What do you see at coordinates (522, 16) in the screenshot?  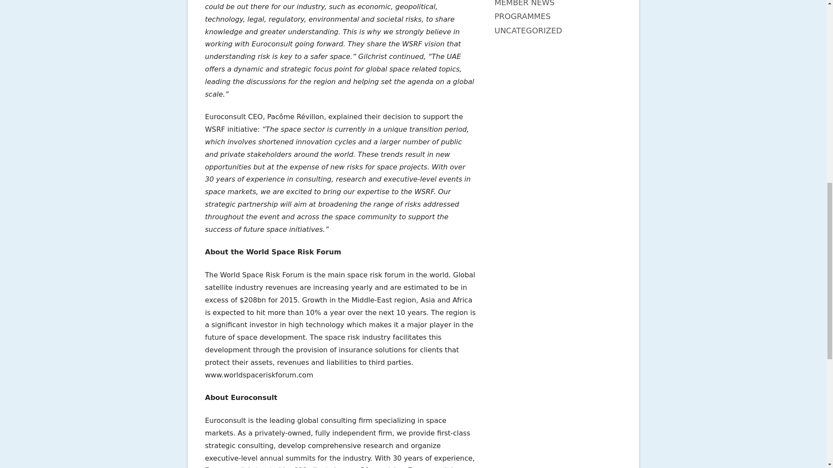 I see `PROGRAMMES` at bounding box center [522, 16].